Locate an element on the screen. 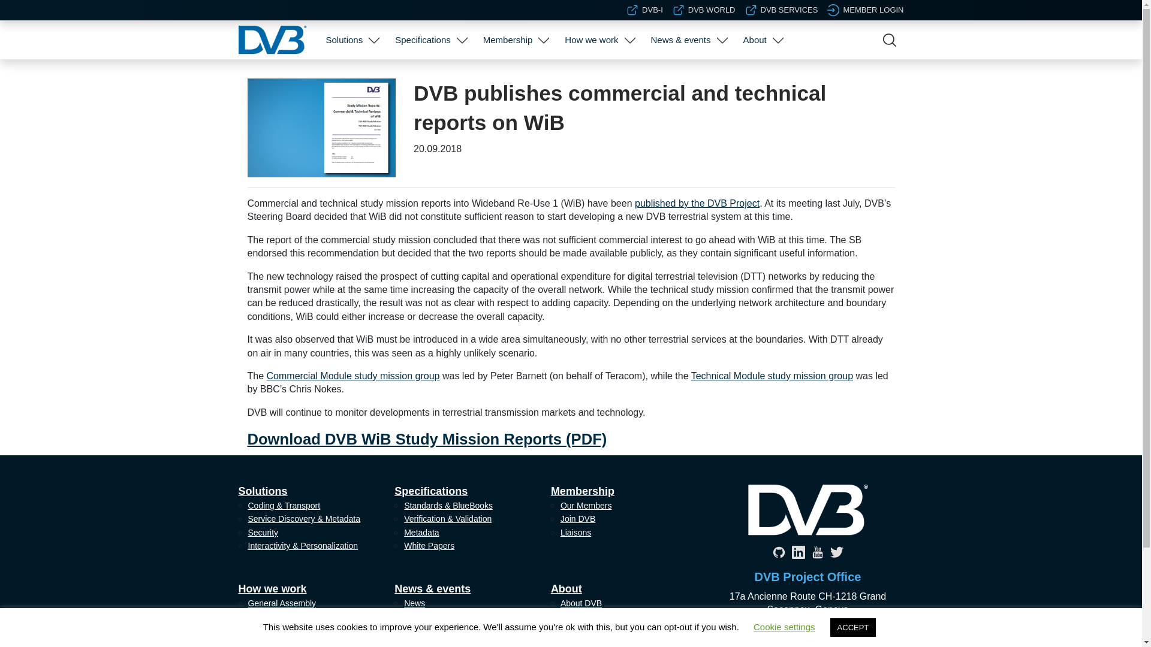 The image size is (1151, 647). About DVB is located at coordinates (761, 75).